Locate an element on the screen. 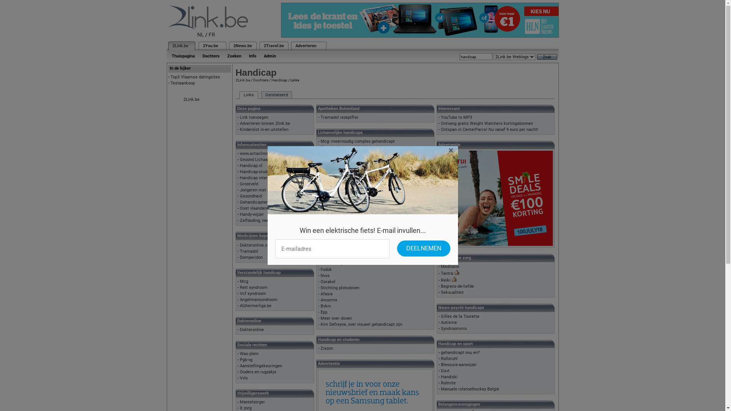 This screenshot has height=411, width=731. ME/CVS Vereniging is located at coordinates (339, 228).